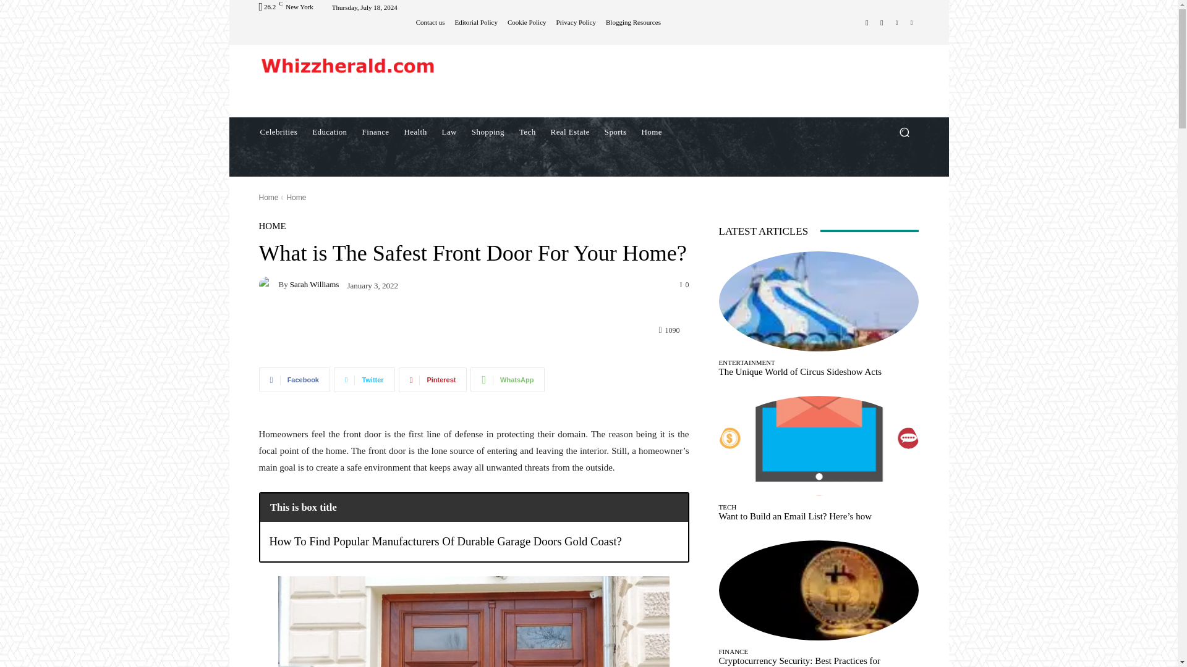 The width and height of the screenshot is (1187, 667). Describe the element at coordinates (364, 380) in the screenshot. I see `Twitter` at that location.